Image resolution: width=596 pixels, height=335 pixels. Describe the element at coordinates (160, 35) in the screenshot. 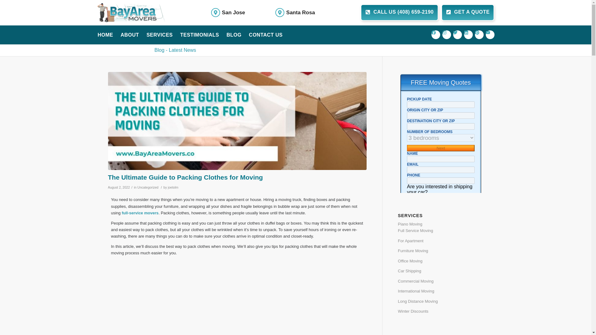

I see `SERVICES` at that location.